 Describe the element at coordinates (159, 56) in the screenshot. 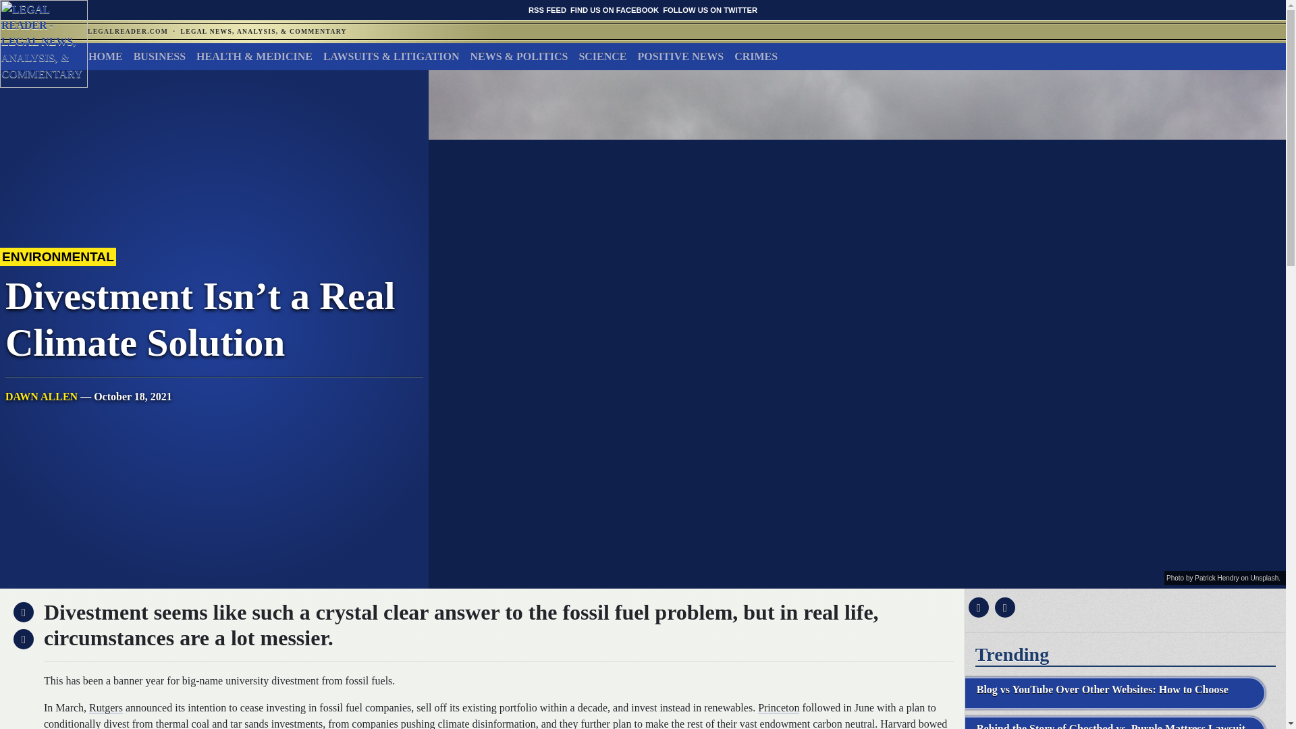

I see `BUSINESS` at that location.